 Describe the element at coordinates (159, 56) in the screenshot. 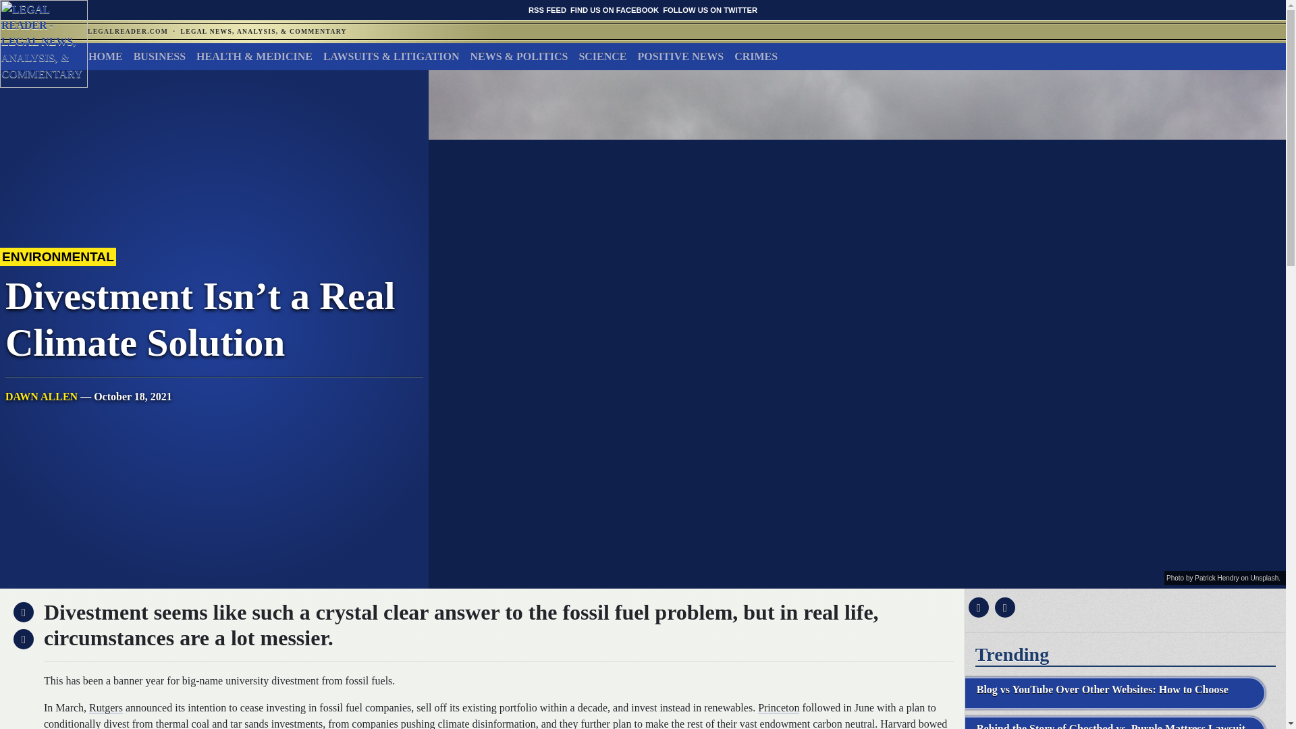

I see `BUSINESS` at that location.